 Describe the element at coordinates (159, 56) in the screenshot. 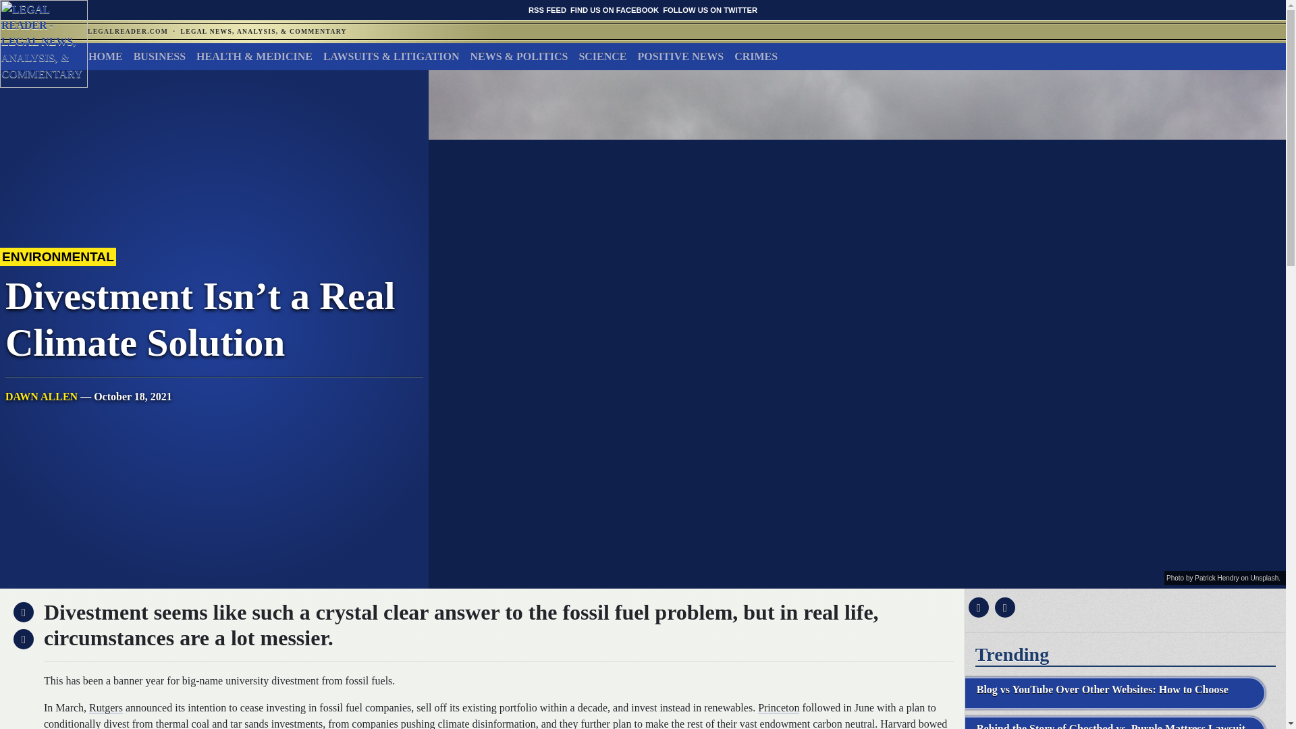

I see `BUSINESS` at that location.